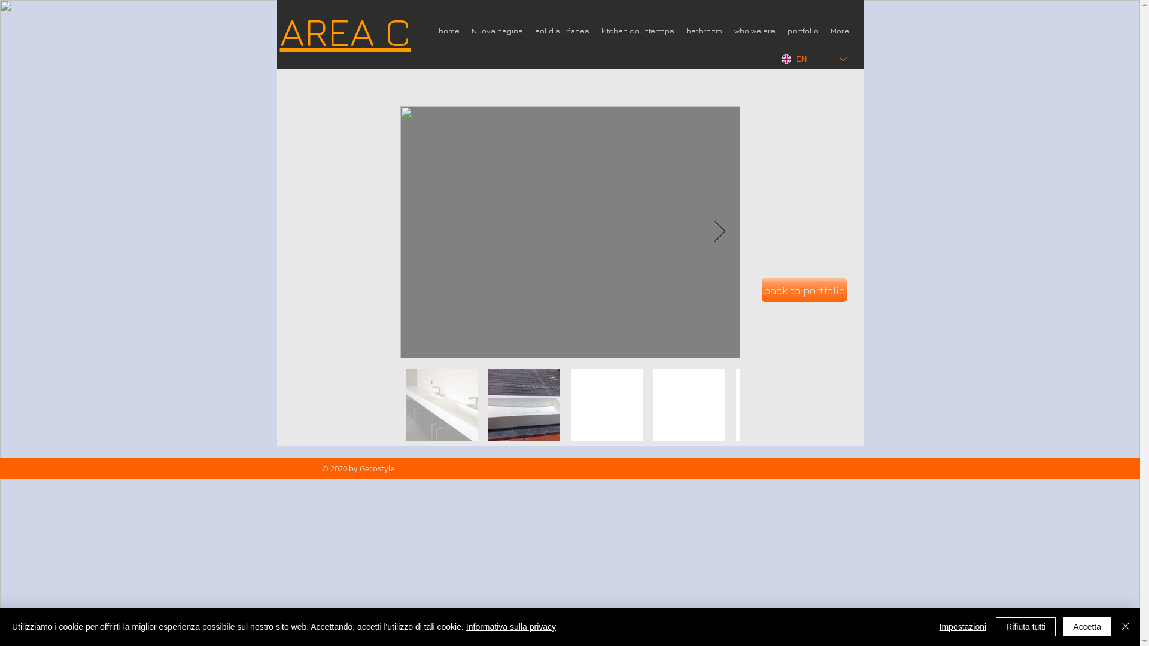 The width and height of the screenshot is (1149, 646). Describe the element at coordinates (704, 31) in the screenshot. I see `bathroom` at that location.